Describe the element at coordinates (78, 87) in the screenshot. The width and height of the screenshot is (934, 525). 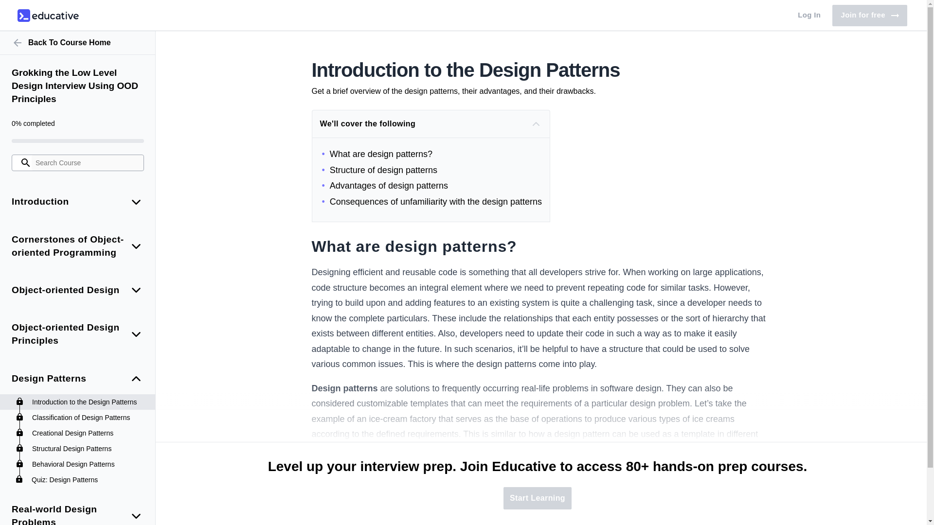
I see `Grokking the Low Level Design Interview Using OOD Principles` at that location.